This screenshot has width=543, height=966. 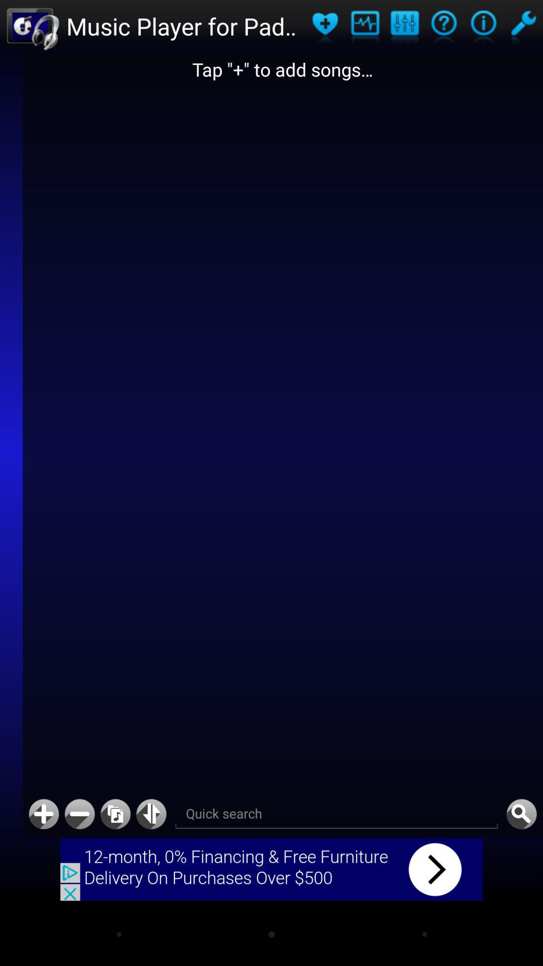 I want to click on advertisement click, so click(x=271, y=869).